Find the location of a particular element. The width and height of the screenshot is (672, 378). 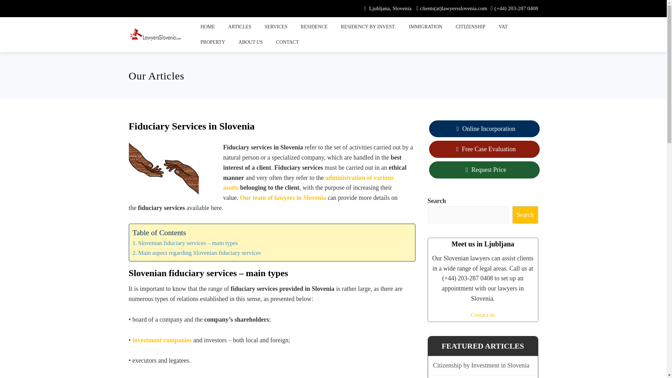

IMMIGRATION is located at coordinates (426, 27).